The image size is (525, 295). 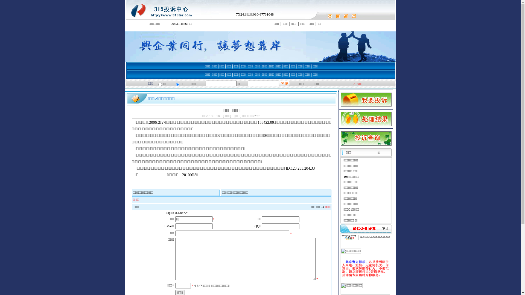 I want to click on afd1, so click(x=128, y=29).